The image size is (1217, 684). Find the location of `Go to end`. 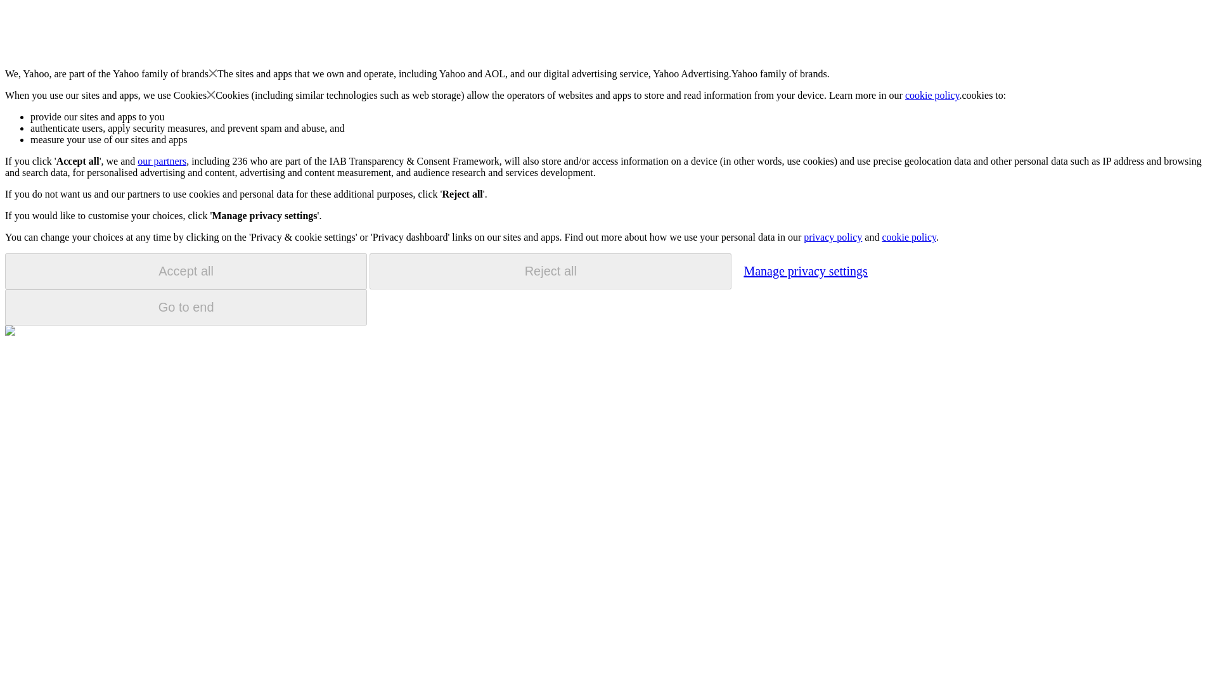

Go to end is located at coordinates (186, 307).